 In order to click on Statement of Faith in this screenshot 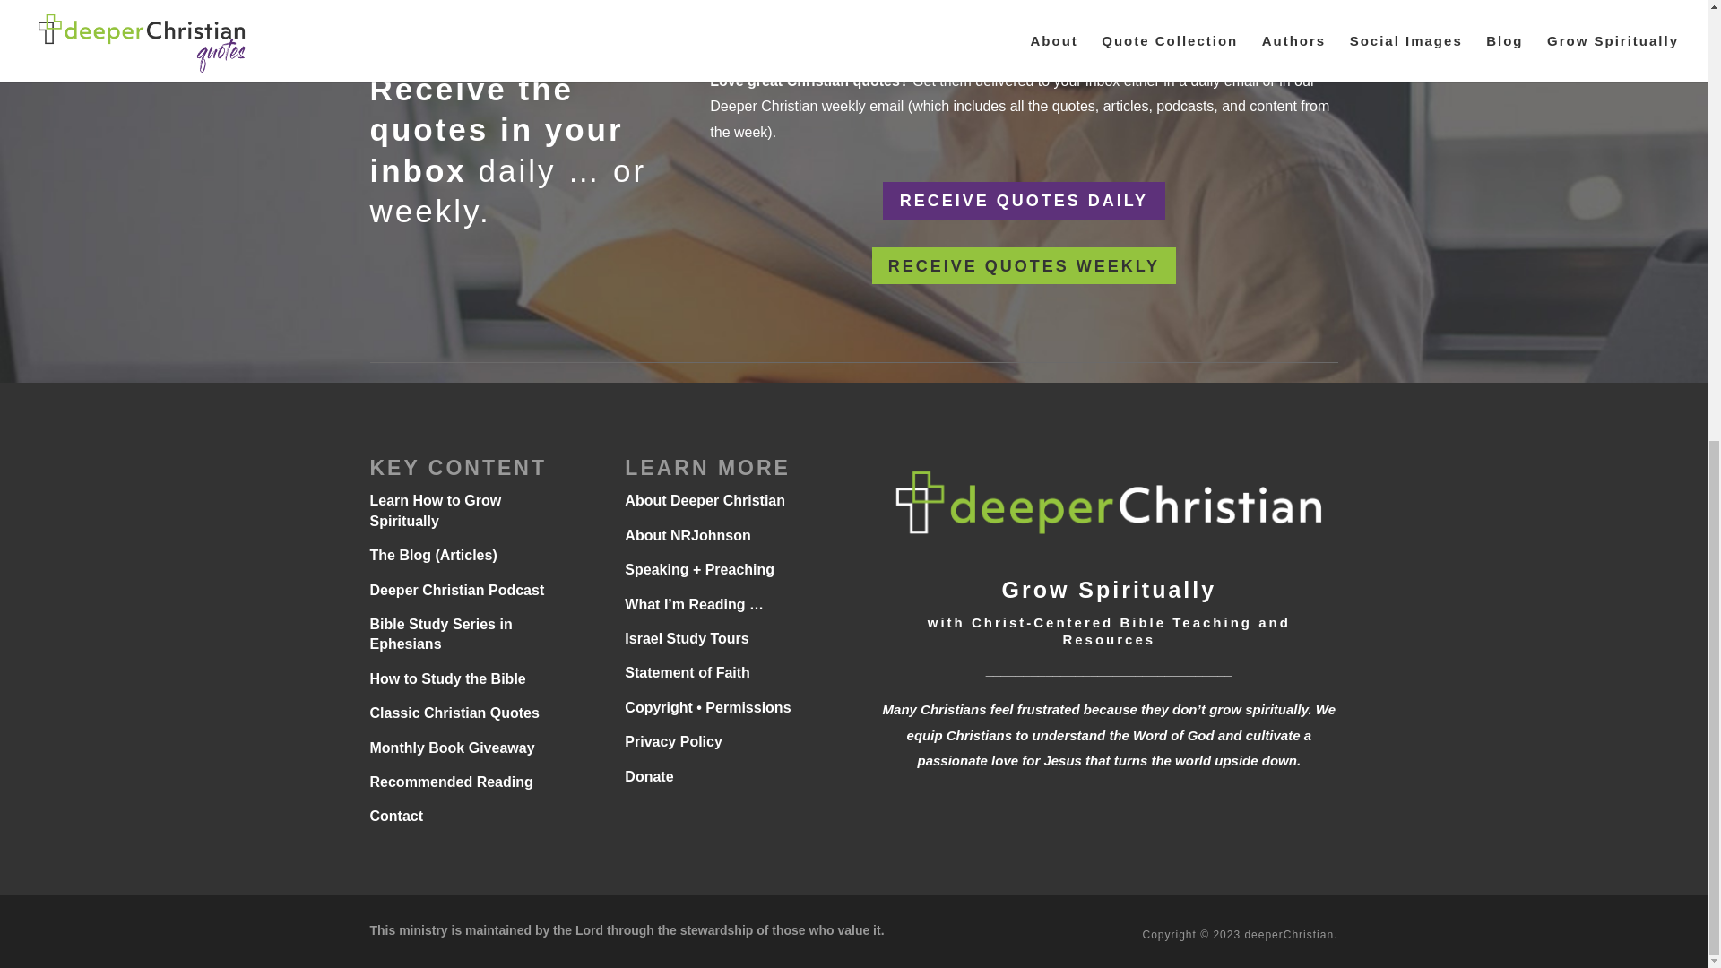, I will do `click(687, 672)`.